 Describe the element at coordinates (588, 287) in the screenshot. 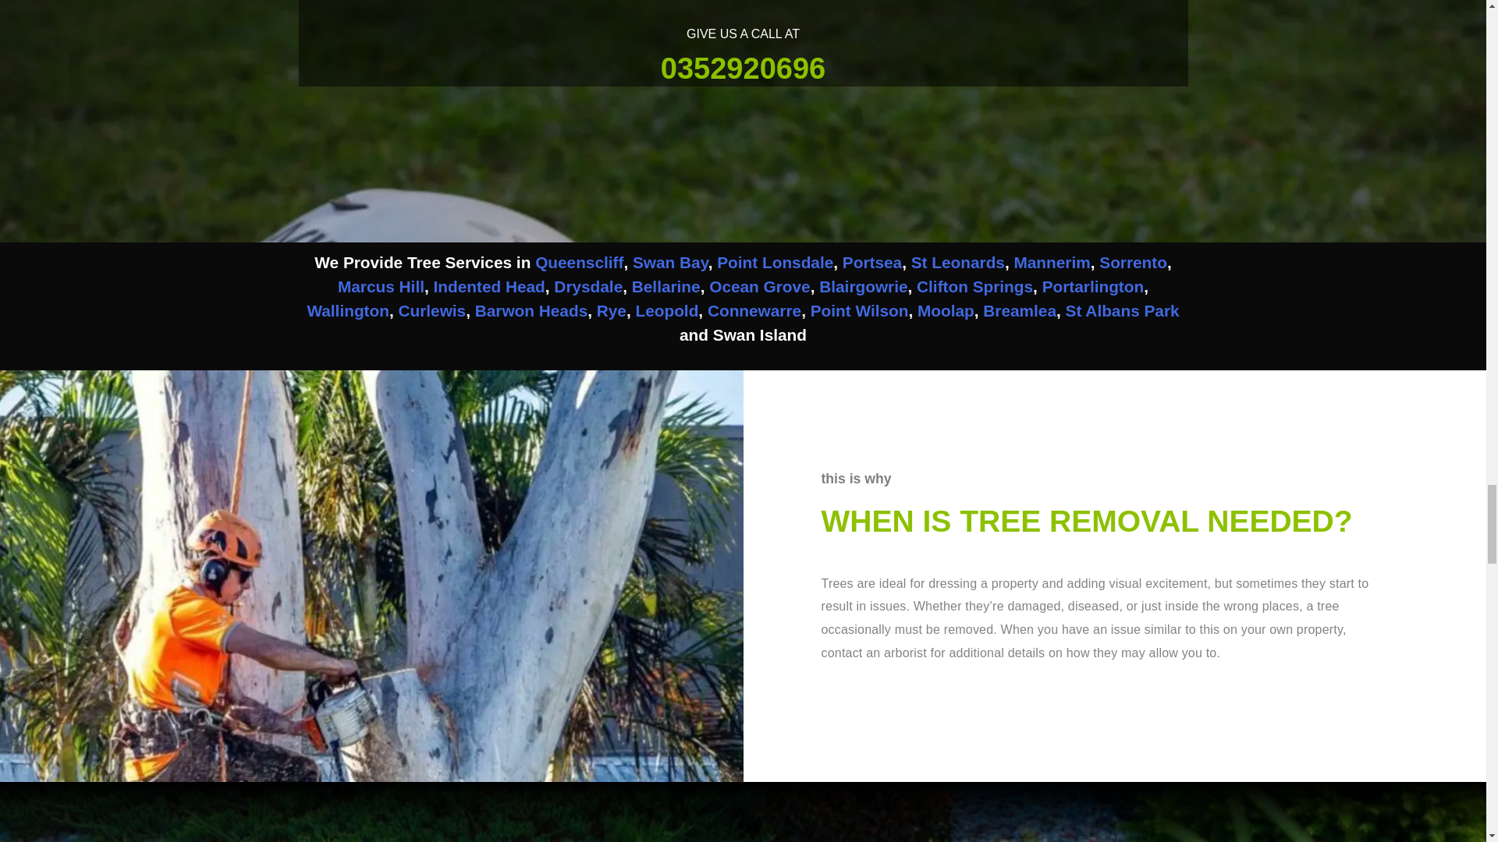

I see `Drysdale` at that location.